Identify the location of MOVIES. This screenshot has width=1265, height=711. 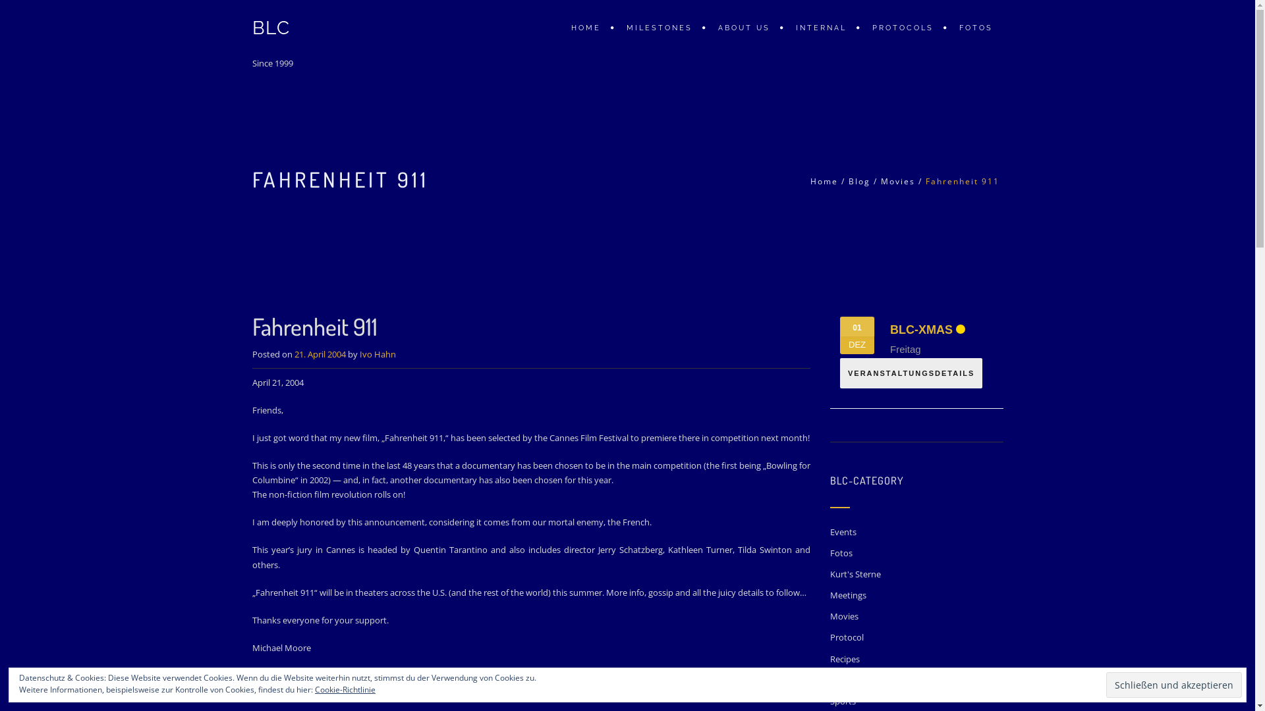
(312, 695).